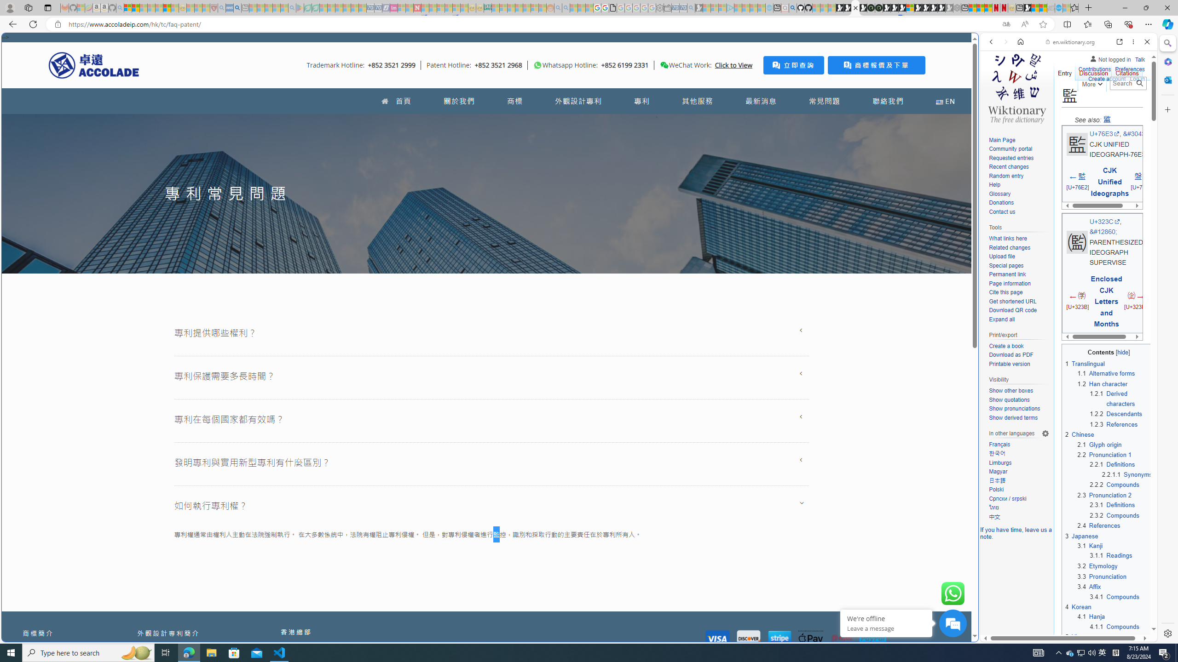 Image resolution: width=1178 pixels, height=662 pixels. I want to click on What links here, so click(1019, 239).